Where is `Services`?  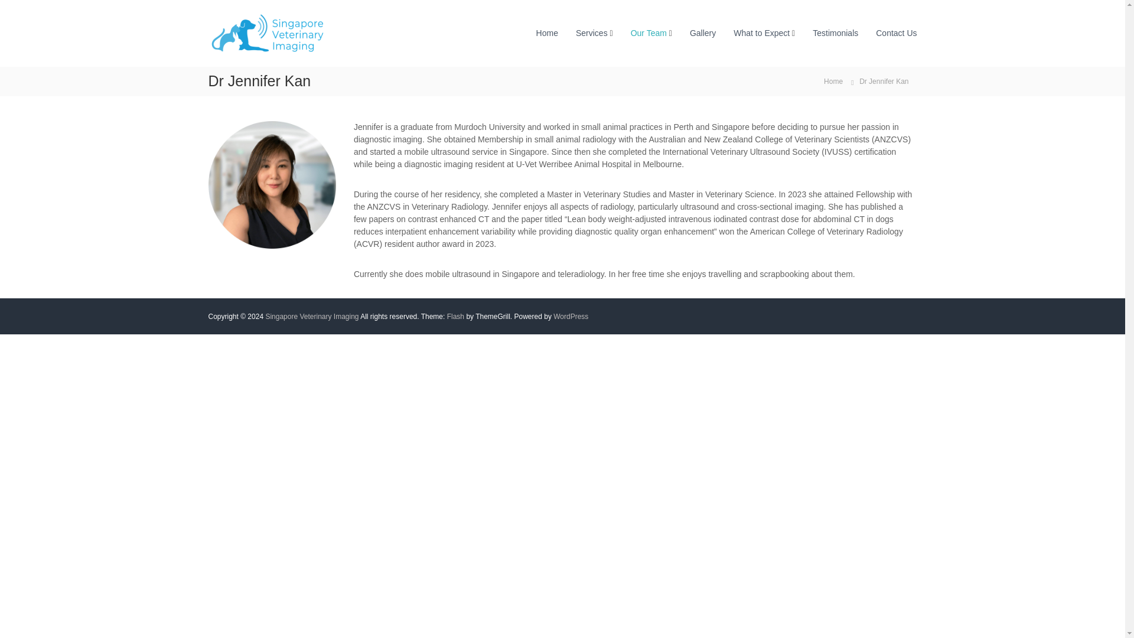
Services is located at coordinates (592, 32).